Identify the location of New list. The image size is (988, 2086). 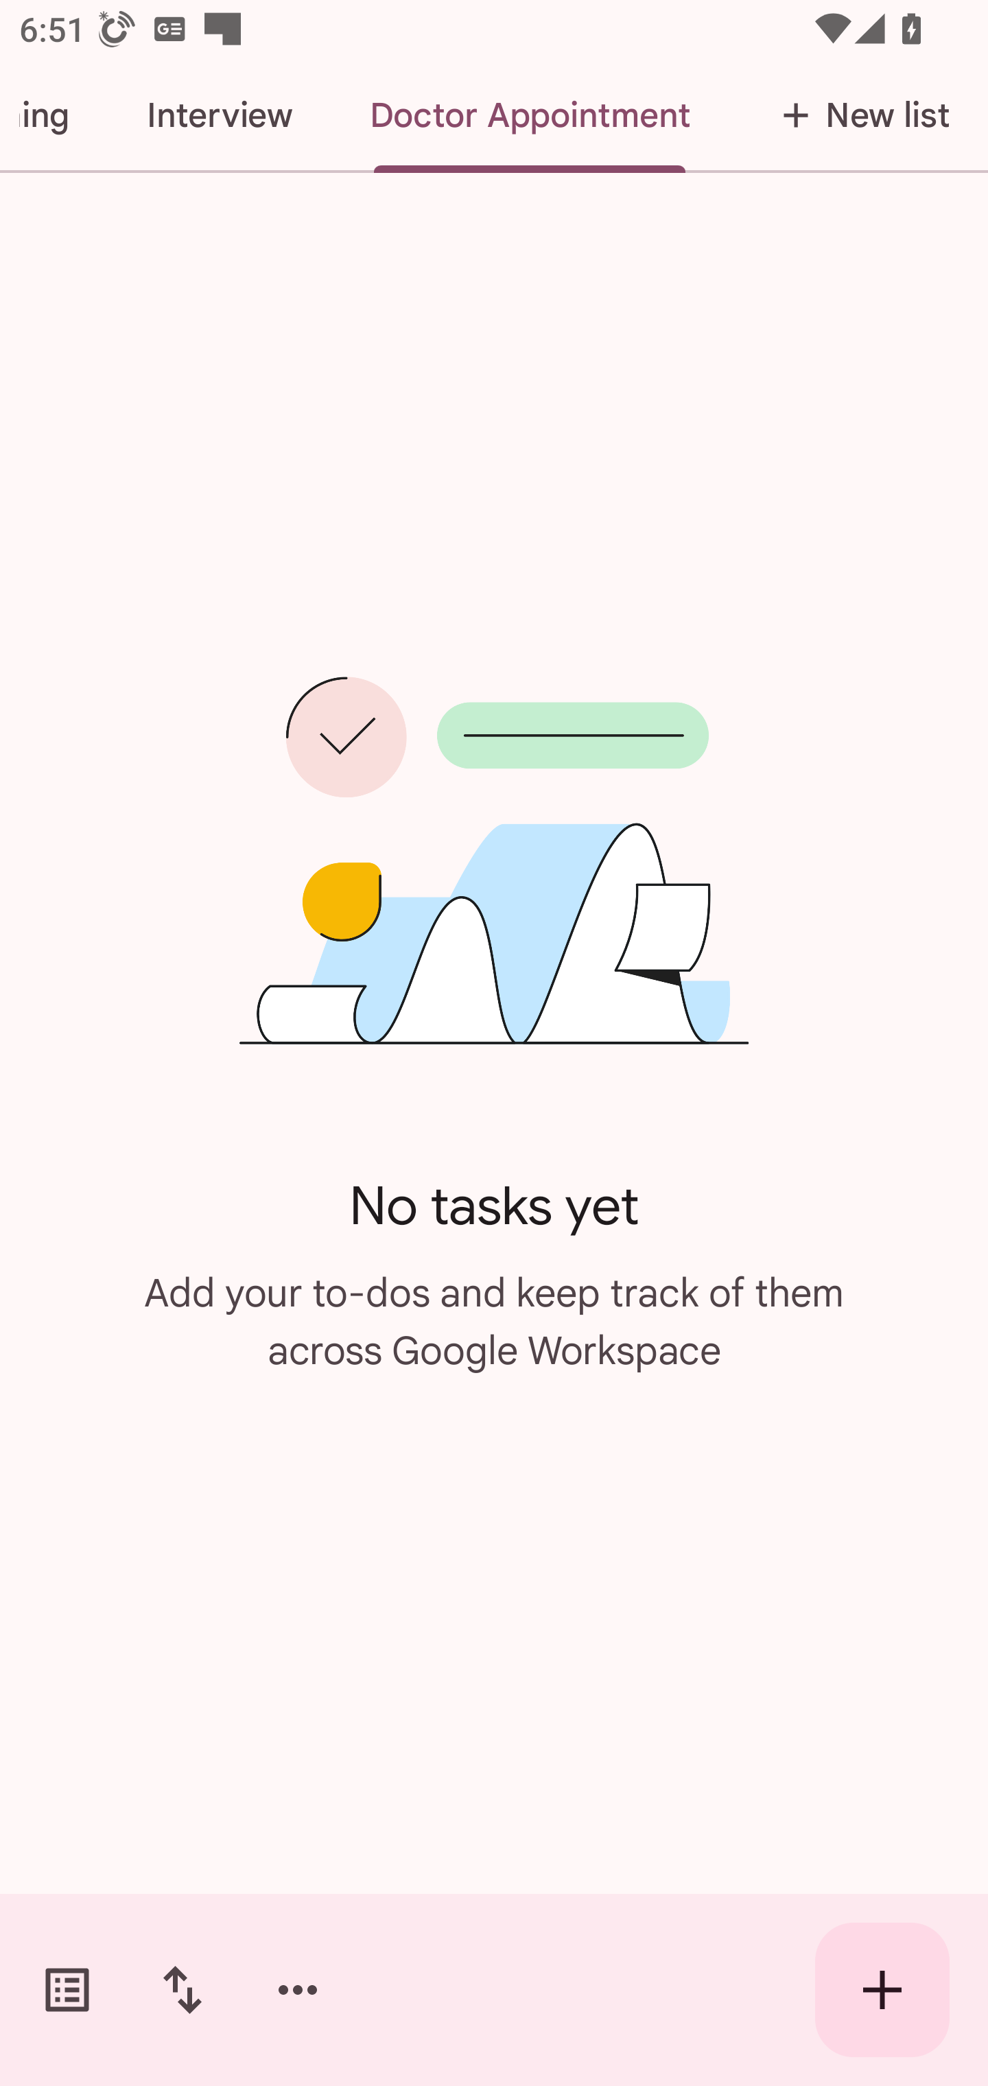
(858, 115).